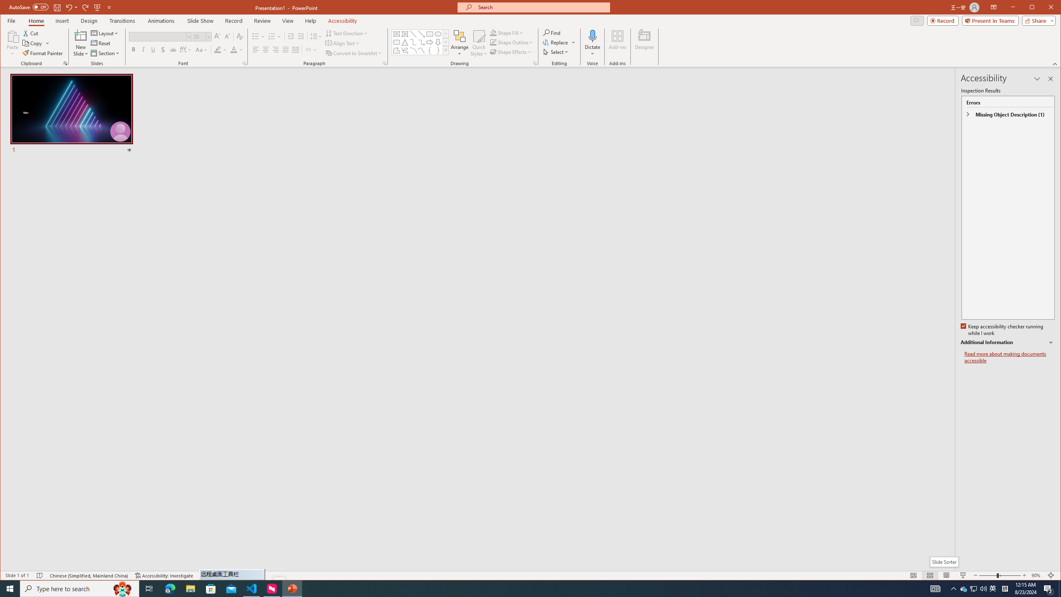  I want to click on Character Spacing, so click(186, 50).